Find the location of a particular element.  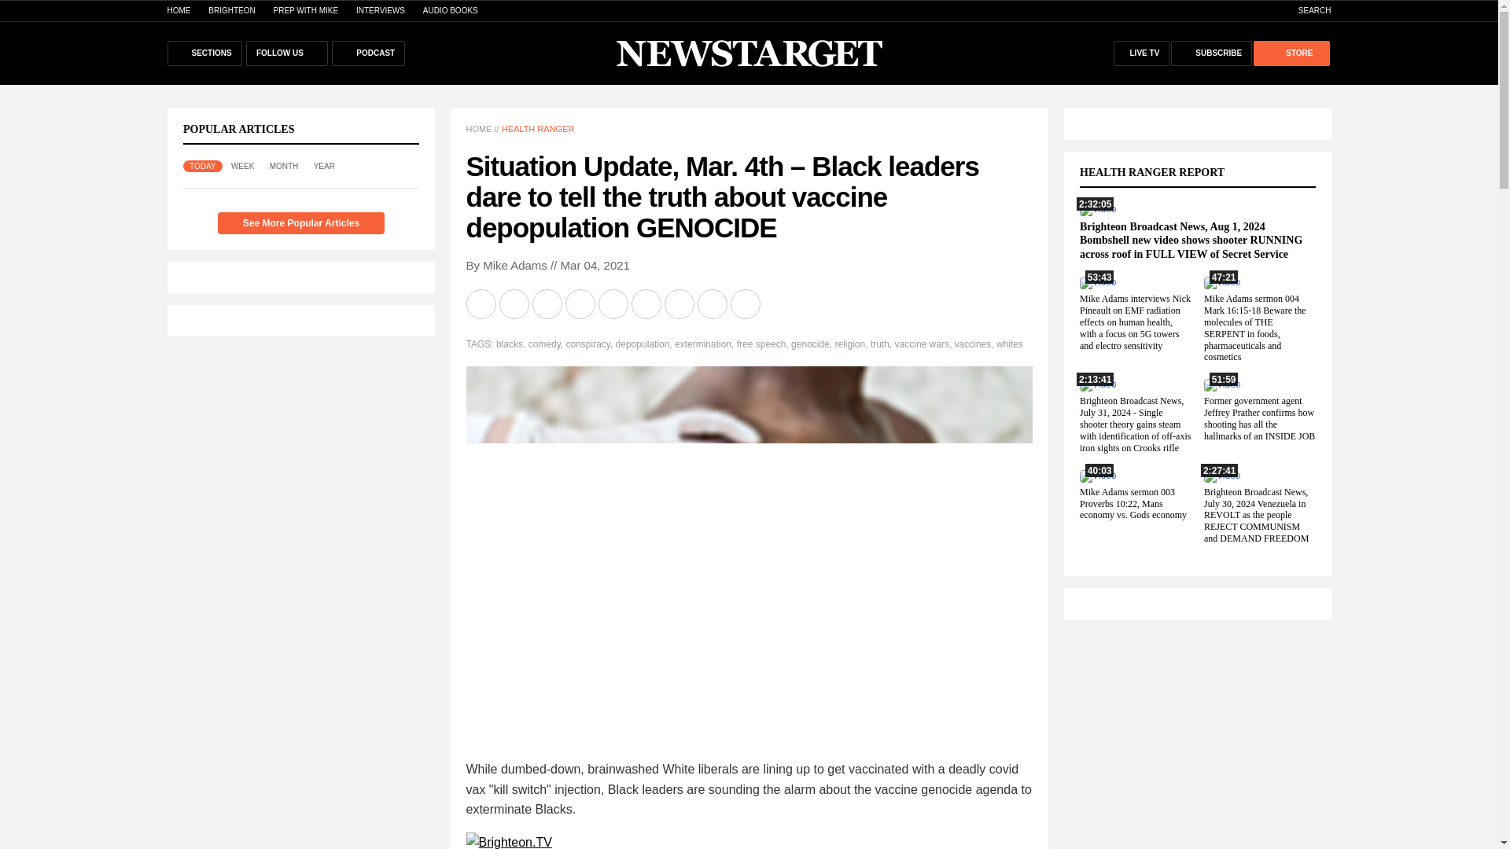

Share on GAB is located at coordinates (614, 304).